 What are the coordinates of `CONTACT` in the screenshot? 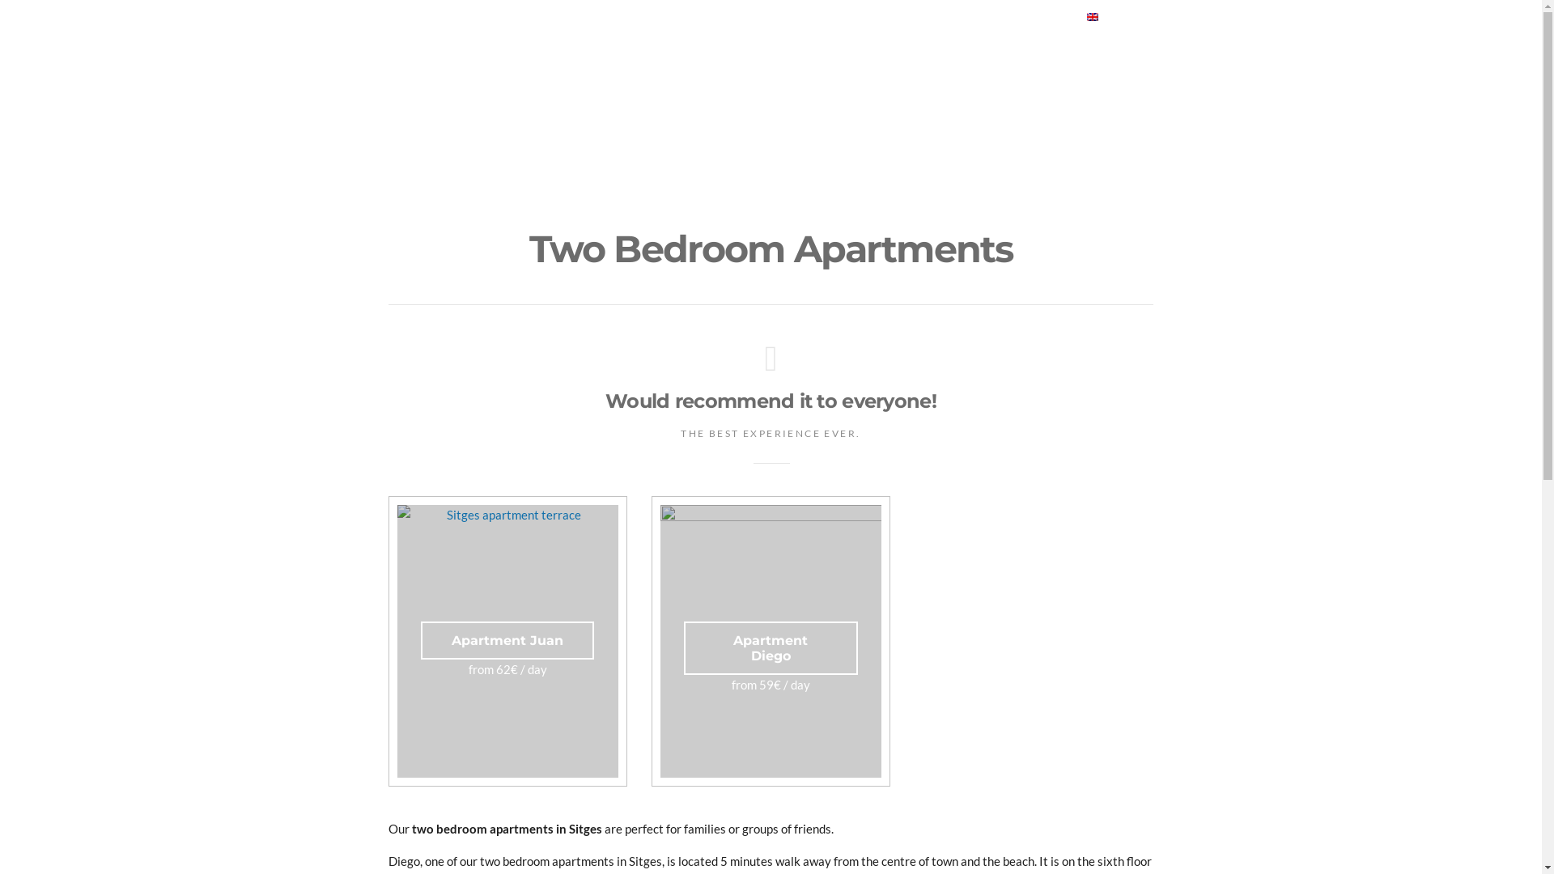 It's located at (1128, 110).